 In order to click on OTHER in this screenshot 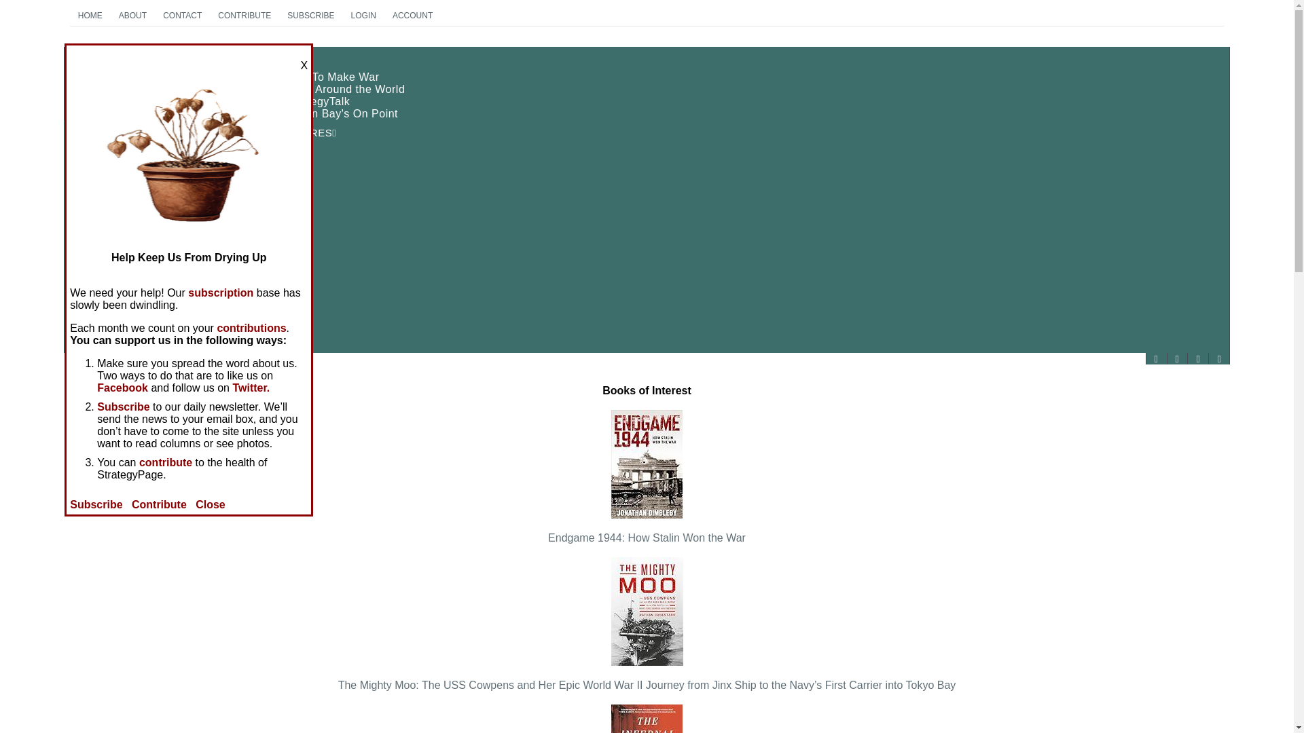, I will do `click(647, 231)`.